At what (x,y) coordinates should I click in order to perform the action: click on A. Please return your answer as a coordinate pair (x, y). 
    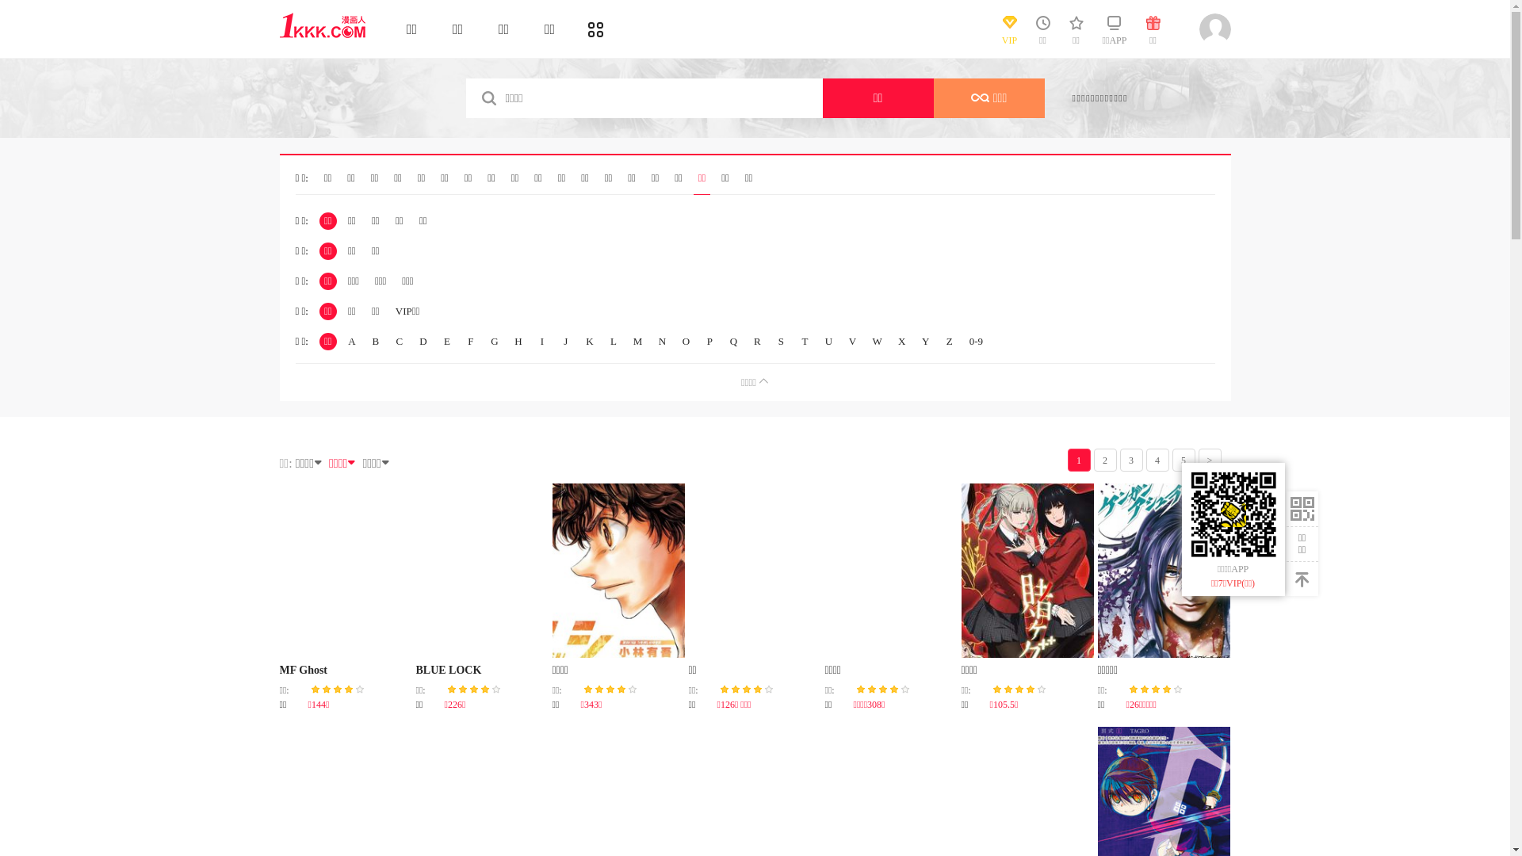
    Looking at the image, I should click on (352, 342).